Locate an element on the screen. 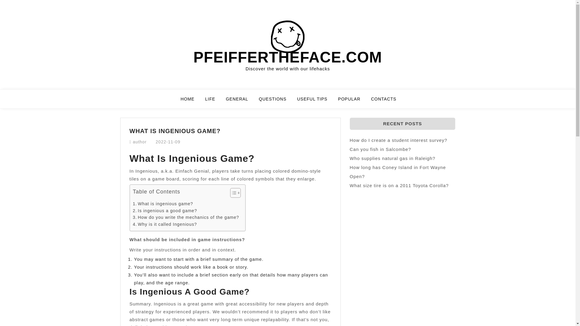 The height and width of the screenshot is (326, 580). GENERAL is located at coordinates (241, 101).